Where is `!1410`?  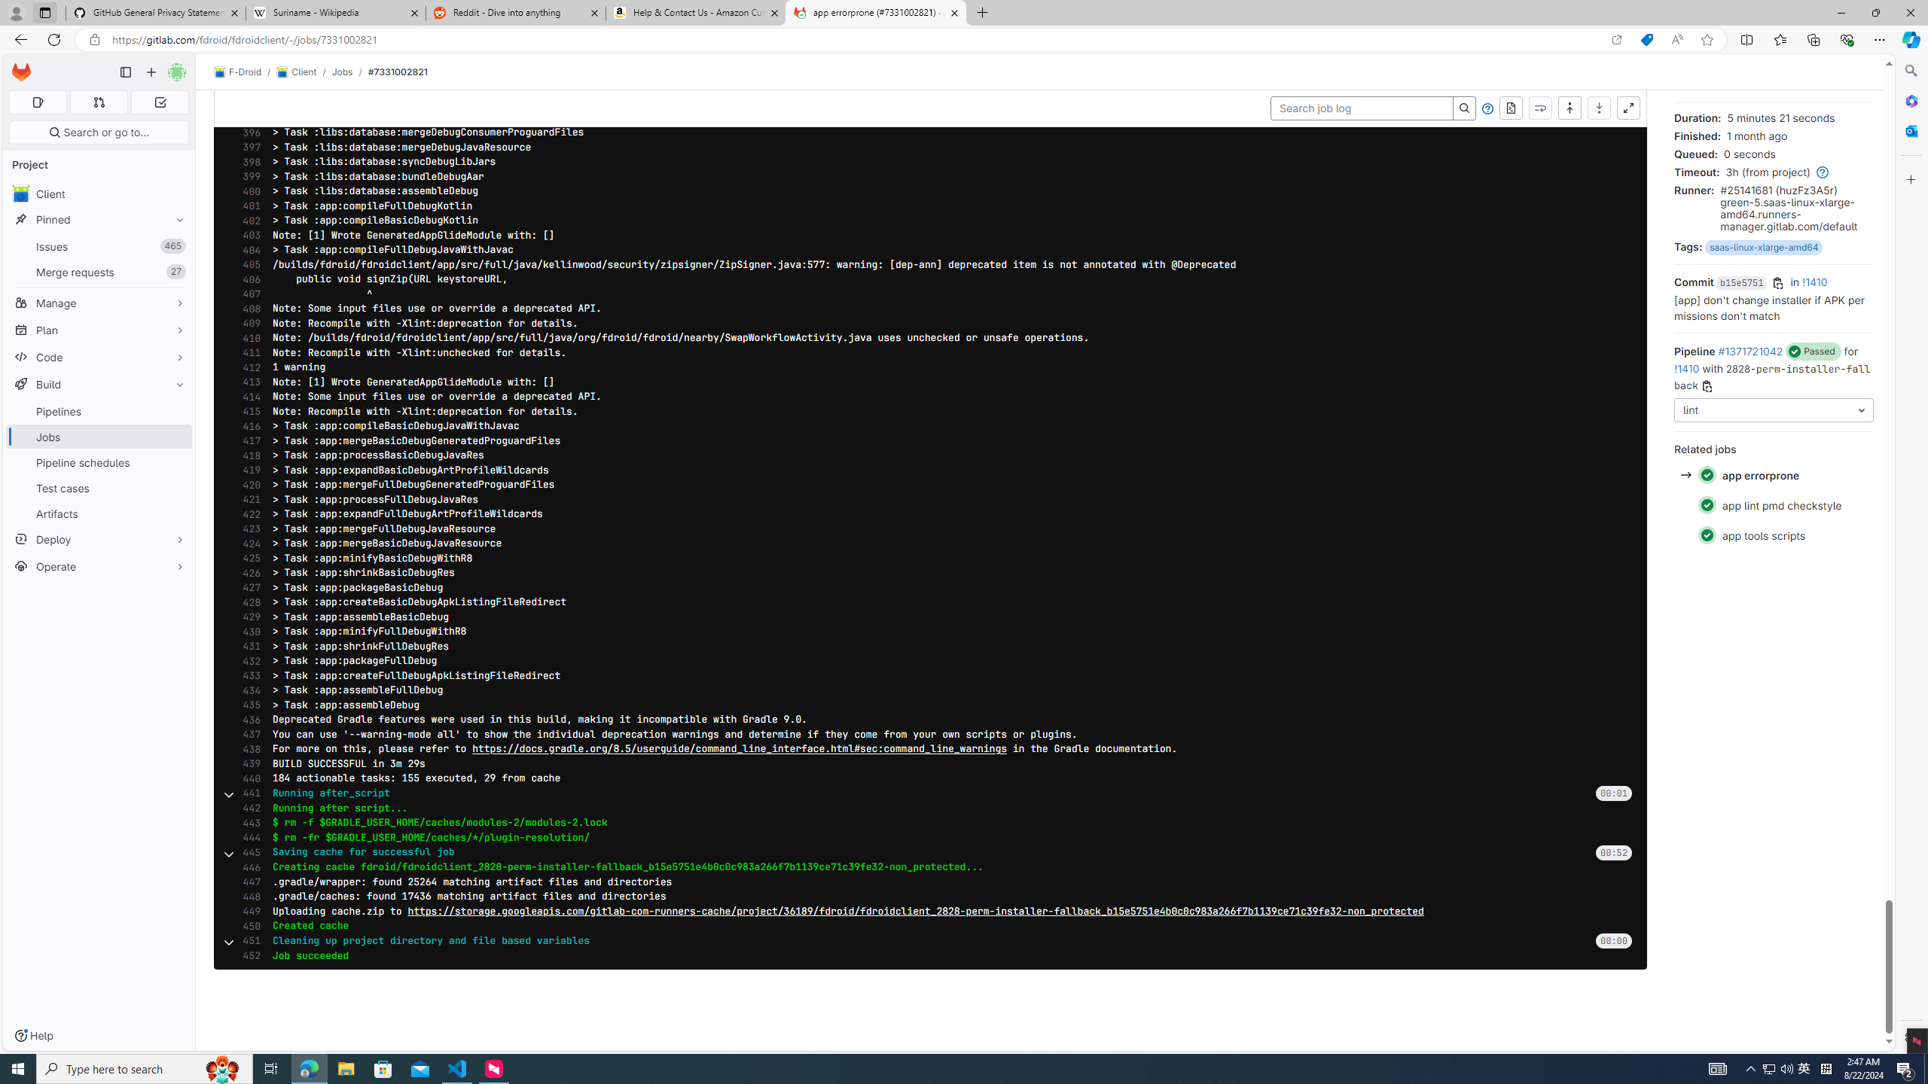 !1410 is located at coordinates (1687, 368).